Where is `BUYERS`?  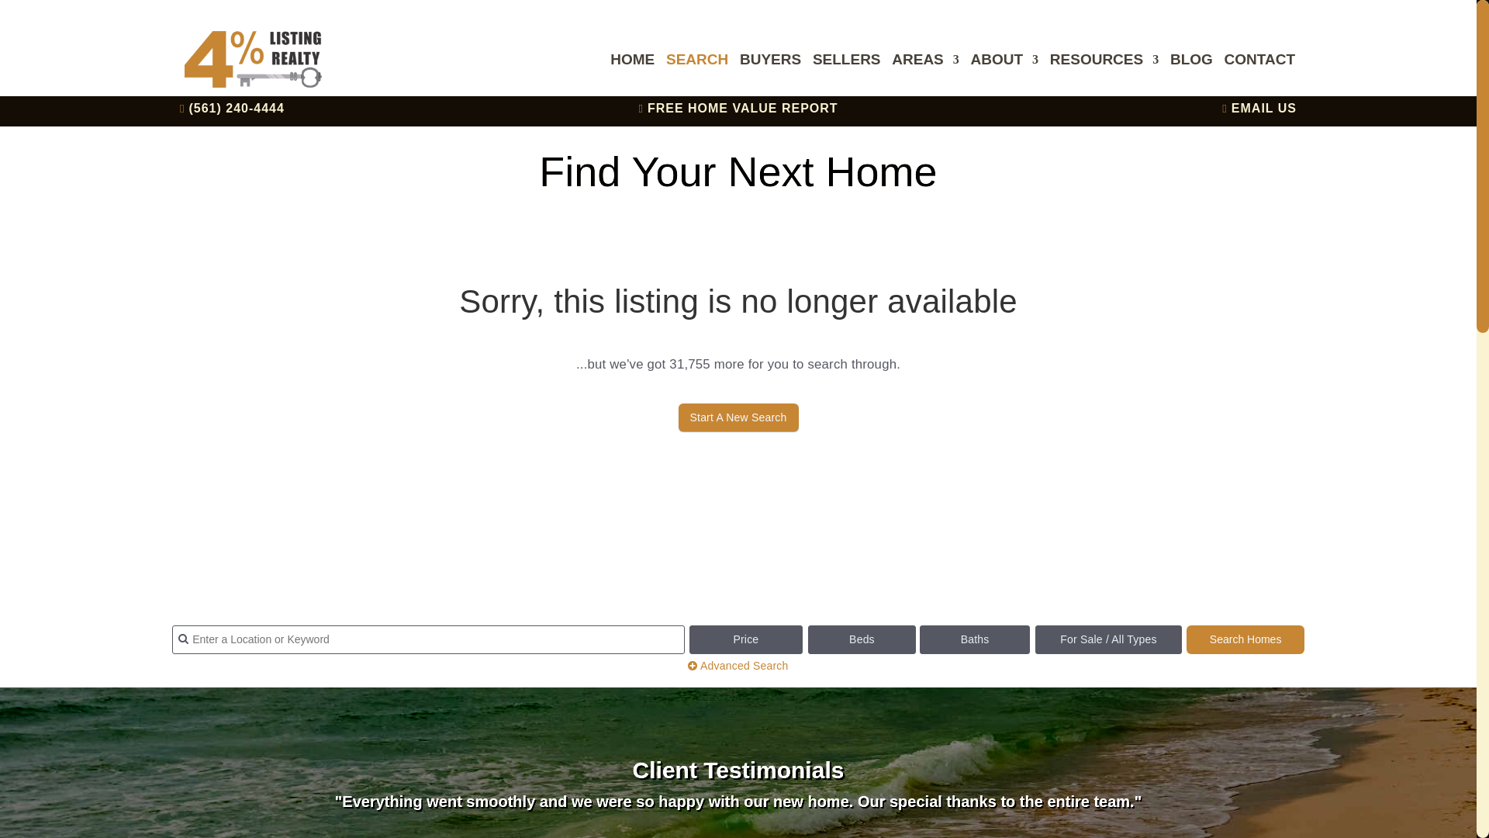
BUYERS is located at coordinates (770, 75).